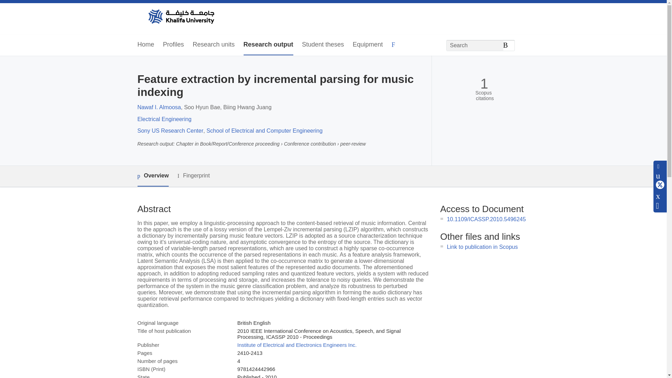 Image resolution: width=672 pixels, height=378 pixels. What do you see at coordinates (297, 345) in the screenshot?
I see `Institute of Electrical and Electronics Engineers Inc.` at bounding box center [297, 345].